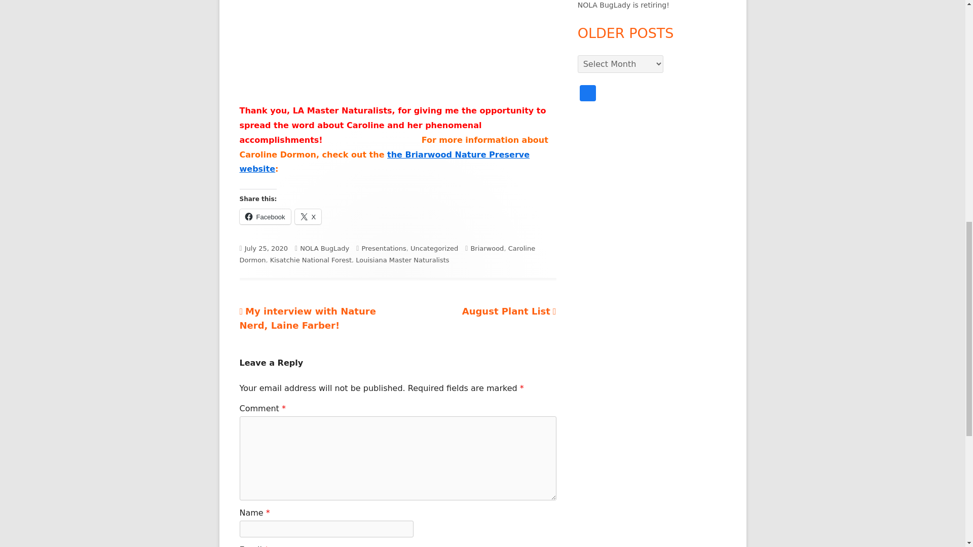  What do you see at coordinates (308, 216) in the screenshot?
I see `July 25, 2020` at bounding box center [308, 216].